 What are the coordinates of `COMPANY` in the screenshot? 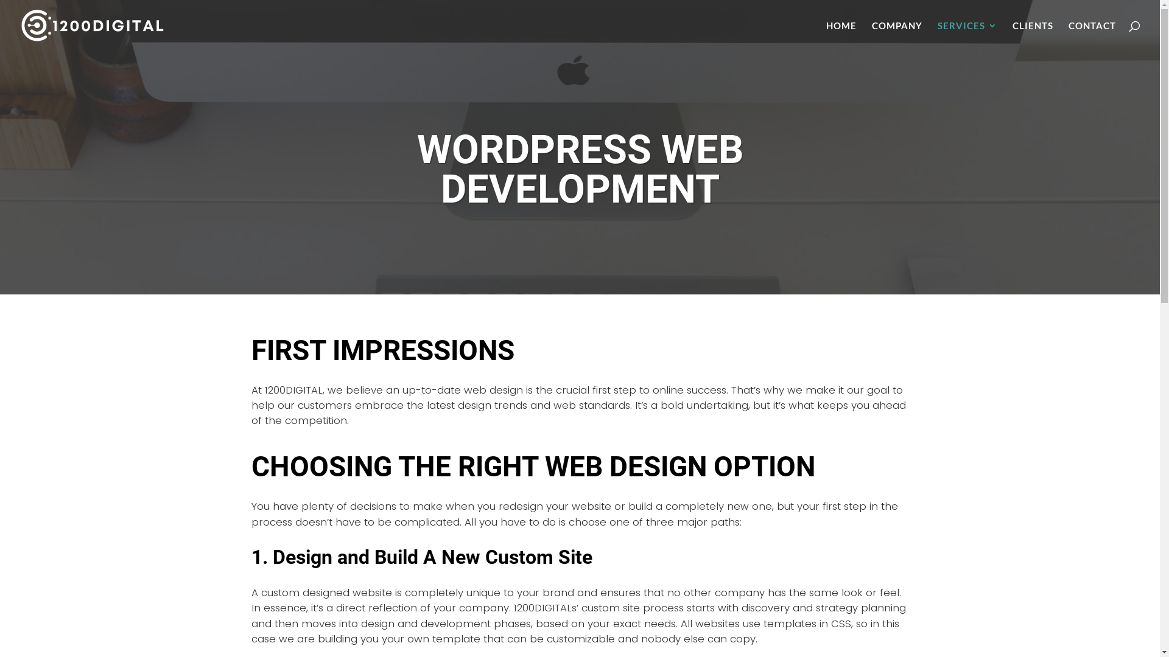 It's located at (897, 36).